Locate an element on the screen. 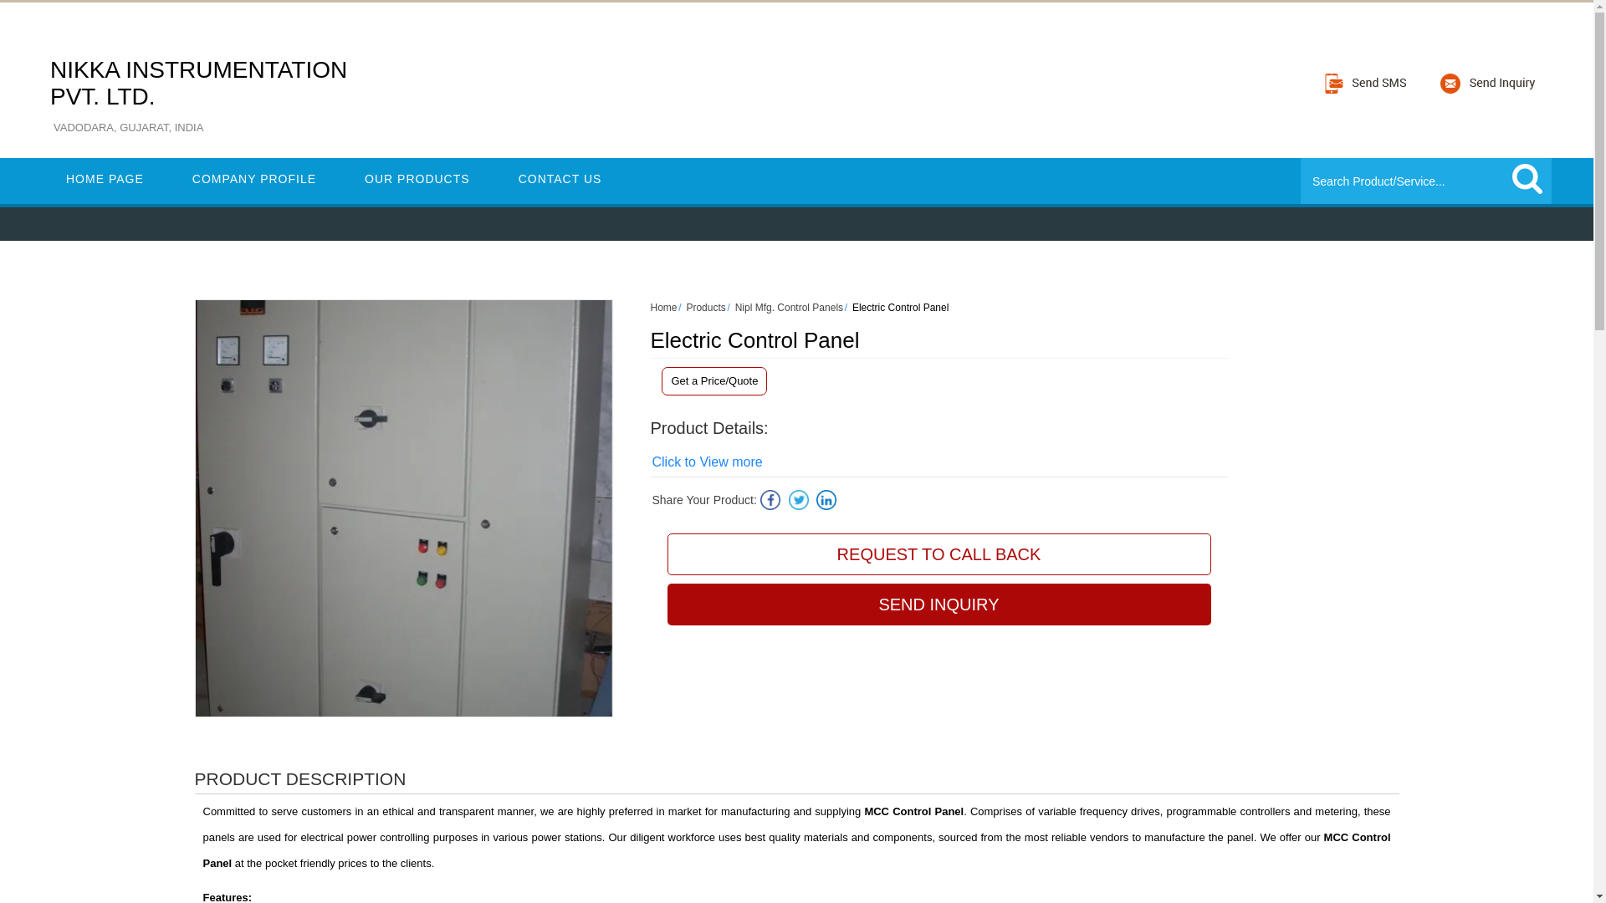 This screenshot has width=1606, height=903. Products is located at coordinates (705, 307).